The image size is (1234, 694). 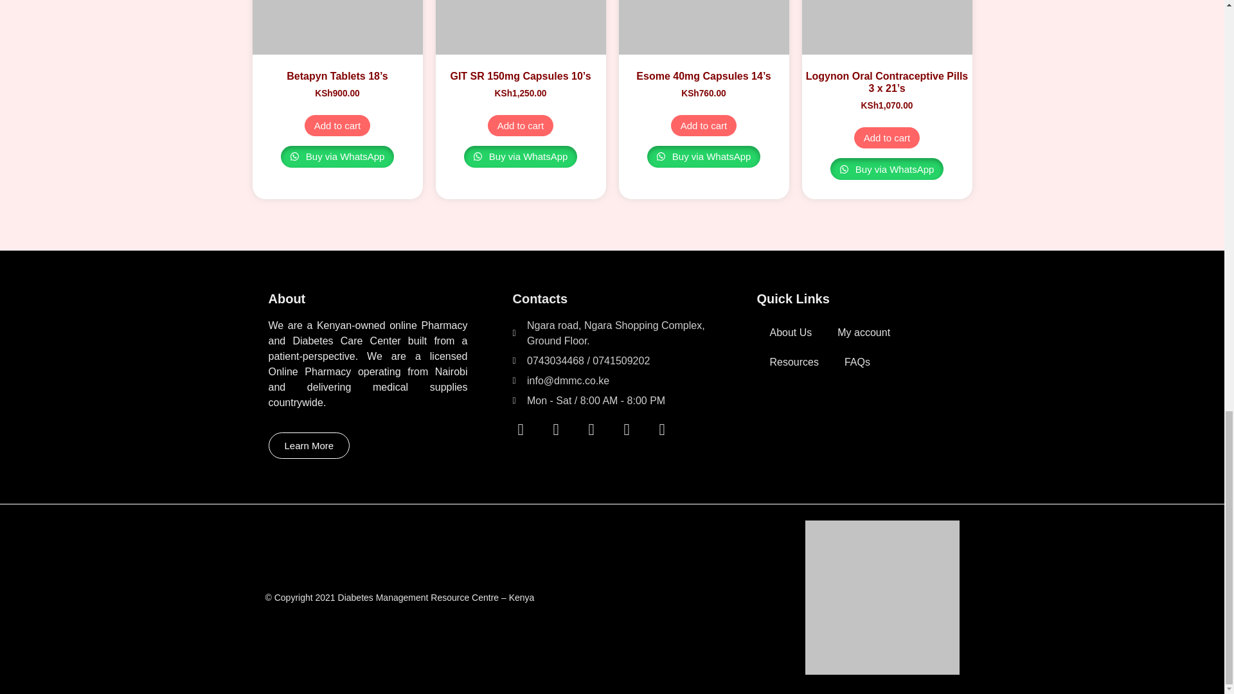 What do you see at coordinates (704, 157) in the screenshot?
I see `Complete order on WhatsApp to buy Esome 40mg Capsules 14's` at bounding box center [704, 157].